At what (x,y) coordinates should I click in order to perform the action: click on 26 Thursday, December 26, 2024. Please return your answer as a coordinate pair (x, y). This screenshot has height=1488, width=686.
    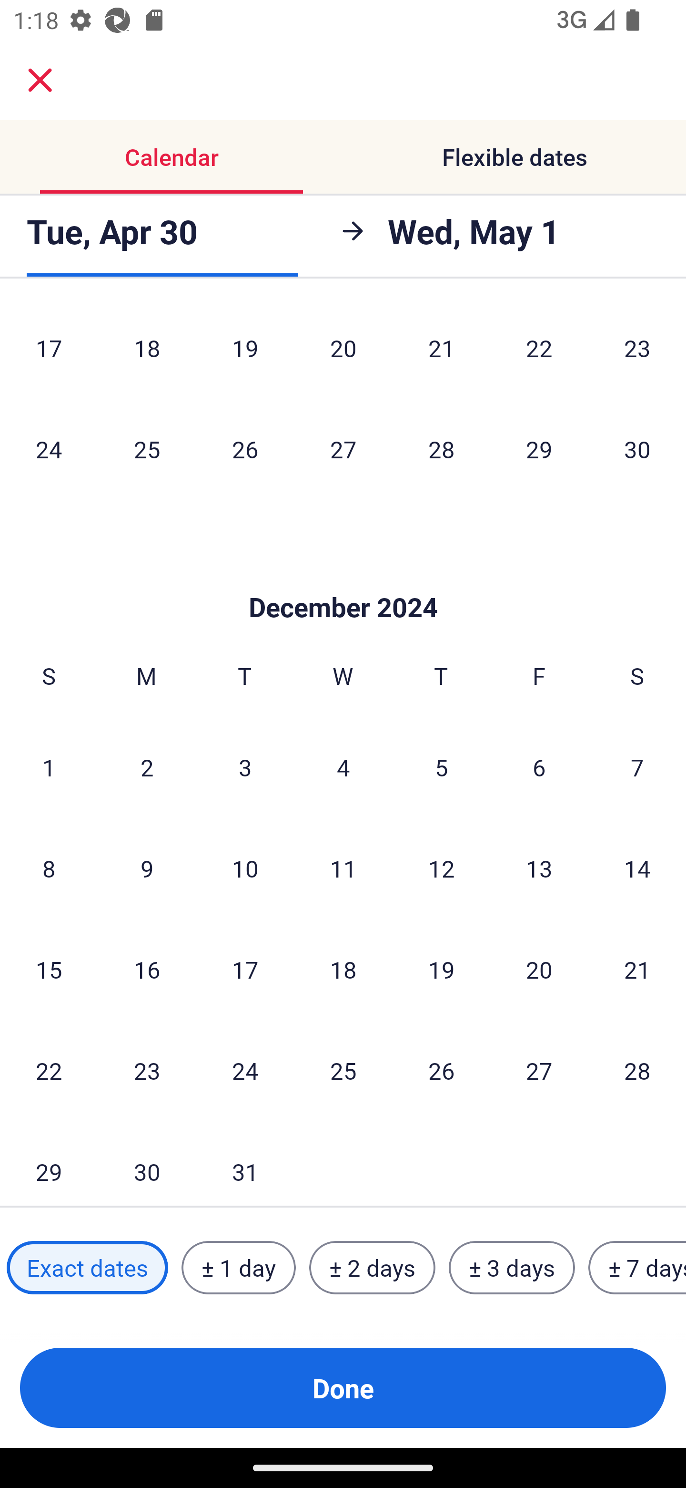
    Looking at the image, I should click on (441, 1070).